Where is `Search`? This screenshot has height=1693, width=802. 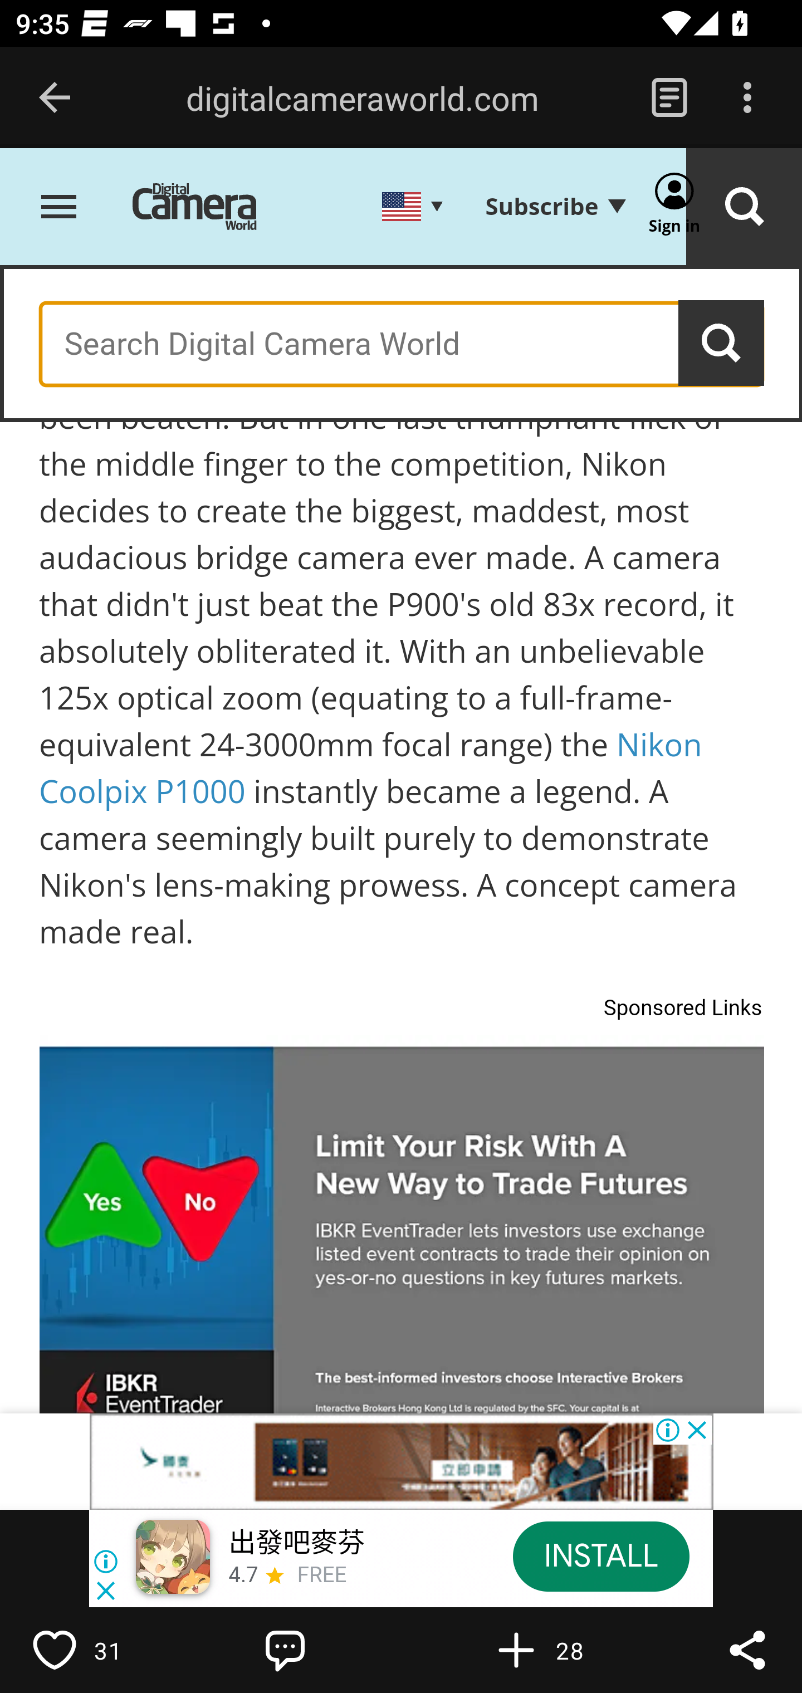 Search is located at coordinates (744, 208).